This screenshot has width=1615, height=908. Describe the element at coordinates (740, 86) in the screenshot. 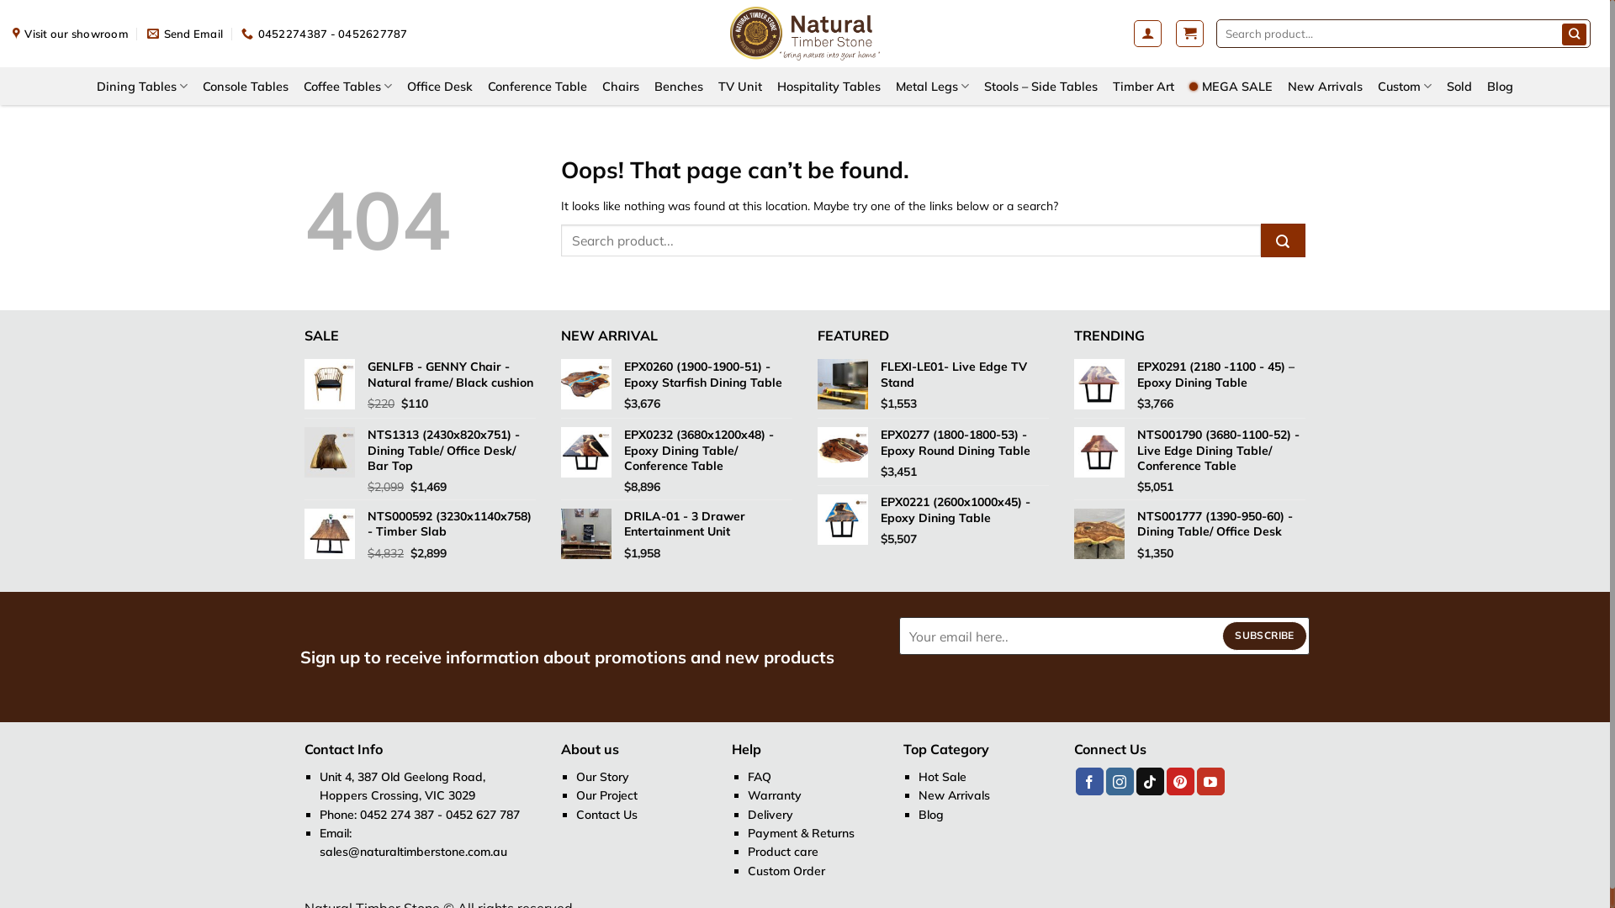

I see `TV Unit` at that location.